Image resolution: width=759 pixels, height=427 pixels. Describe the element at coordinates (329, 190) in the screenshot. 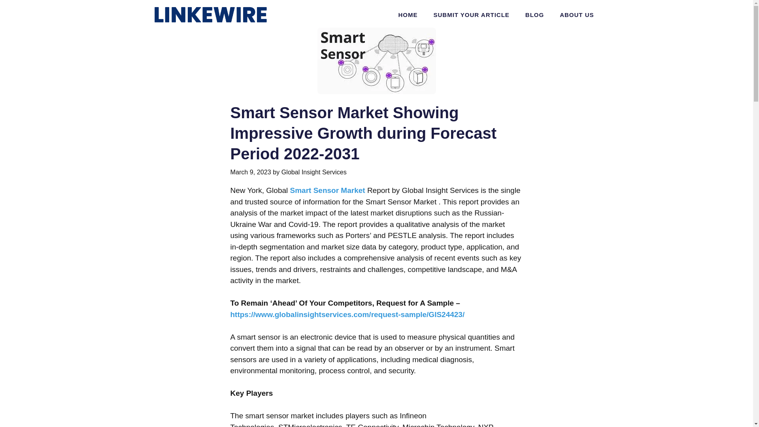

I see `Smart Sensor Market ` at that location.